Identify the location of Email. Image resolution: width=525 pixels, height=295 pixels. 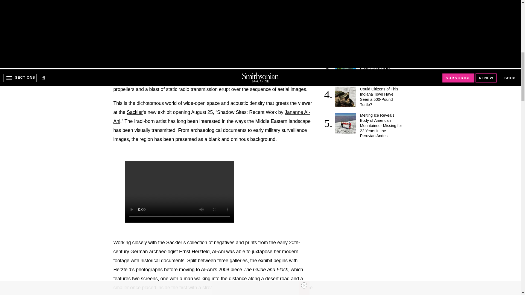
(196, 37).